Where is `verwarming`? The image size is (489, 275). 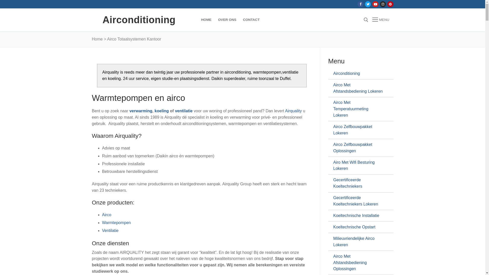
verwarming is located at coordinates (141, 111).